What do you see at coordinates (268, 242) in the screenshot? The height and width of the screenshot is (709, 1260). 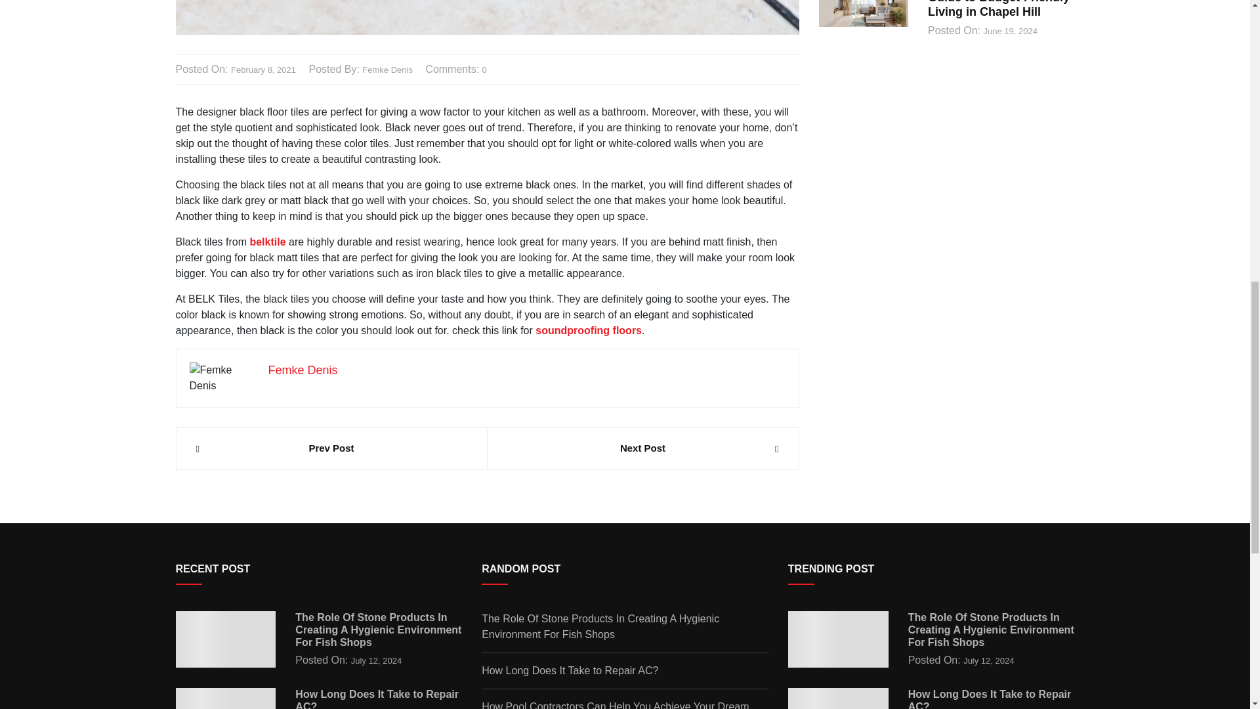 I see `belktile` at bounding box center [268, 242].